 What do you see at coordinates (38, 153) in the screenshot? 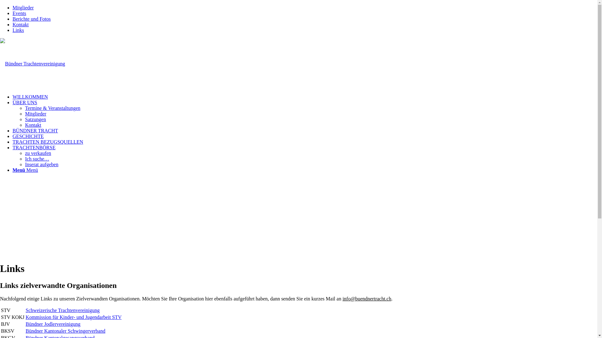
I see `zu verkaufen` at bounding box center [38, 153].